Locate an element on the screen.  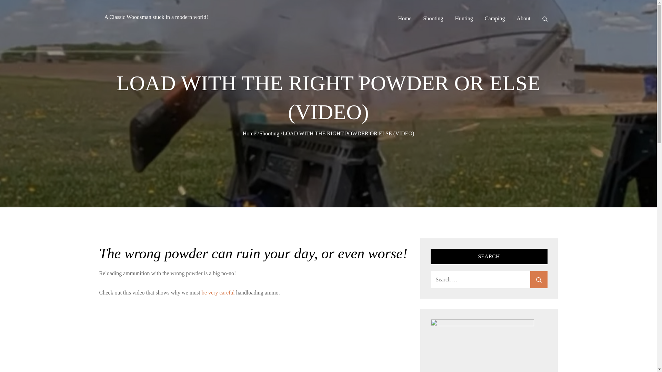
Search is located at coordinates (539, 280).